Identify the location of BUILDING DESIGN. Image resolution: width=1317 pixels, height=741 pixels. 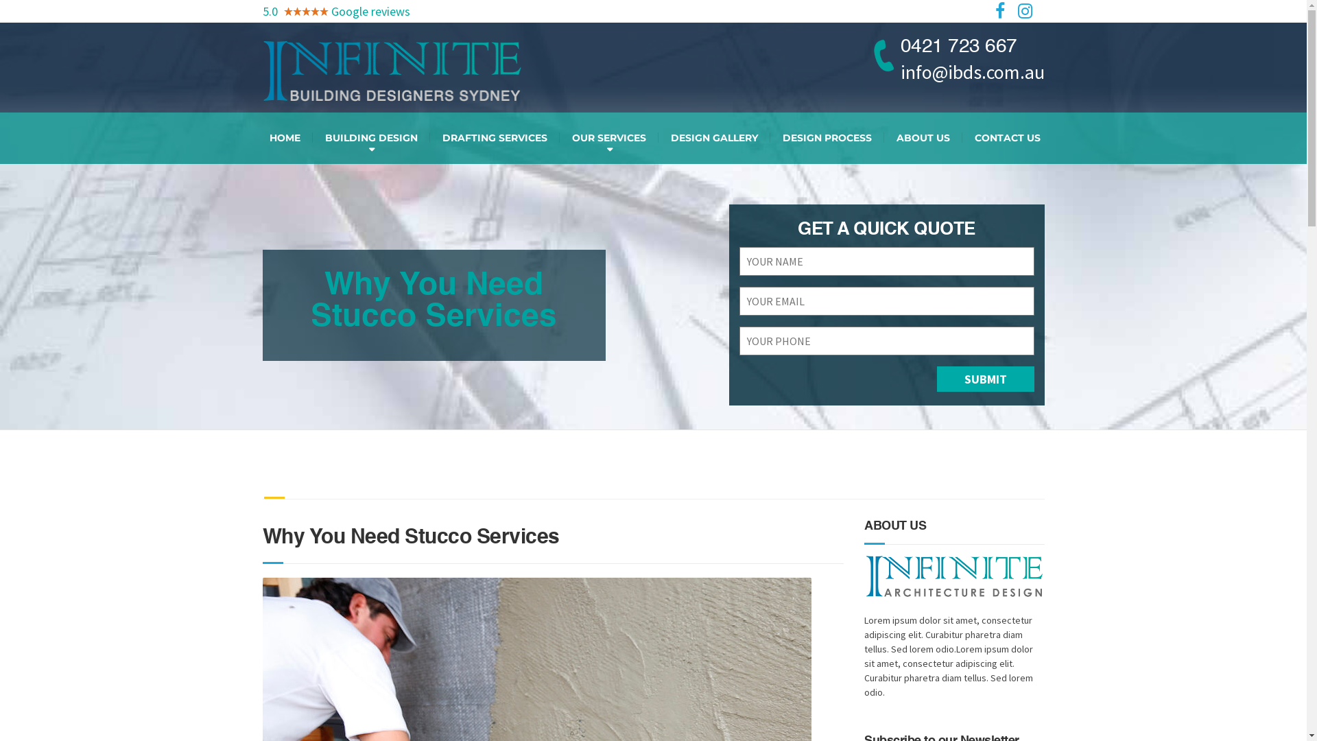
(372, 139).